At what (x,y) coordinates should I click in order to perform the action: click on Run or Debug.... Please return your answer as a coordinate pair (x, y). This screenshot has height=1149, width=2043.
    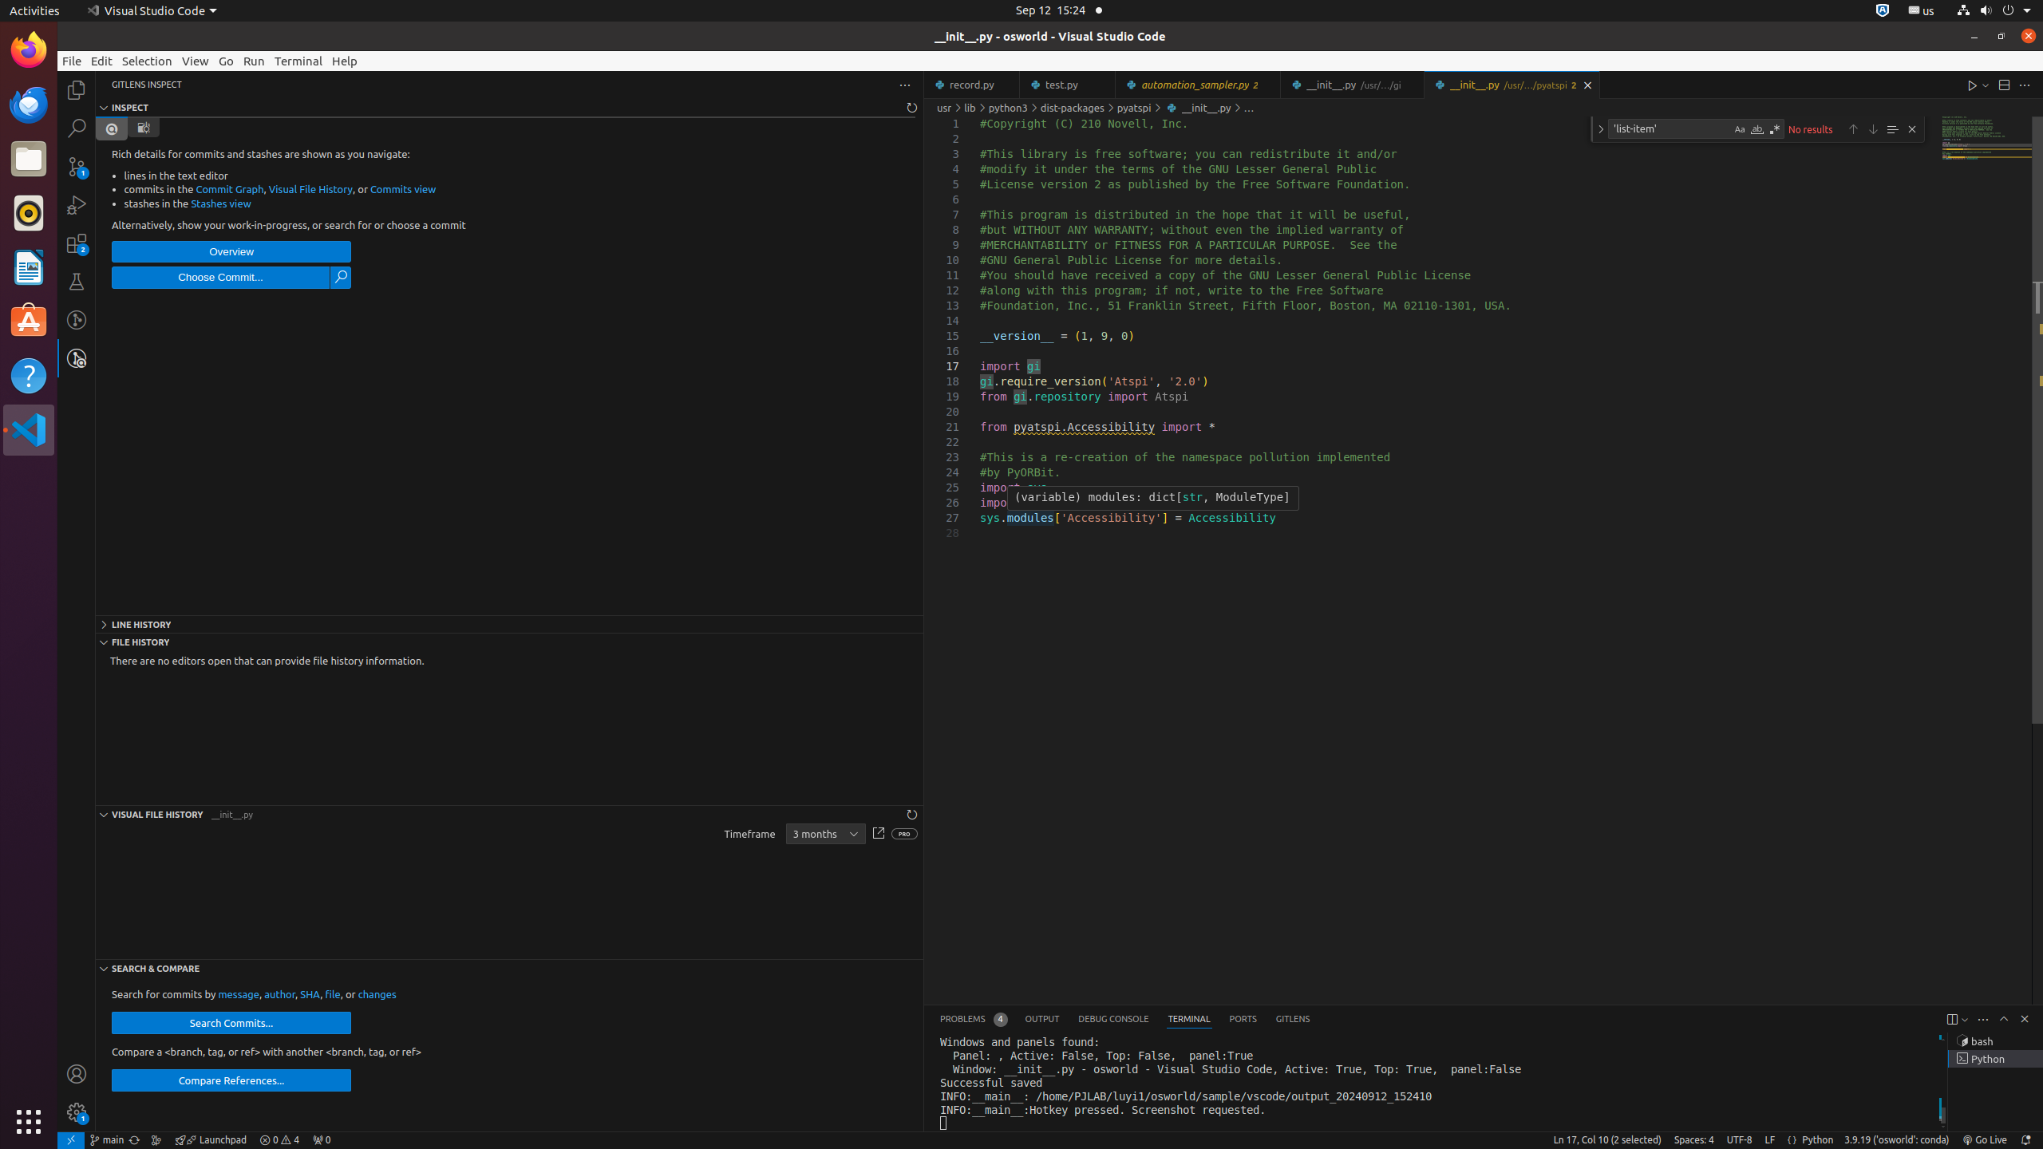
    Looking at the image, I should click on (1986, 85).